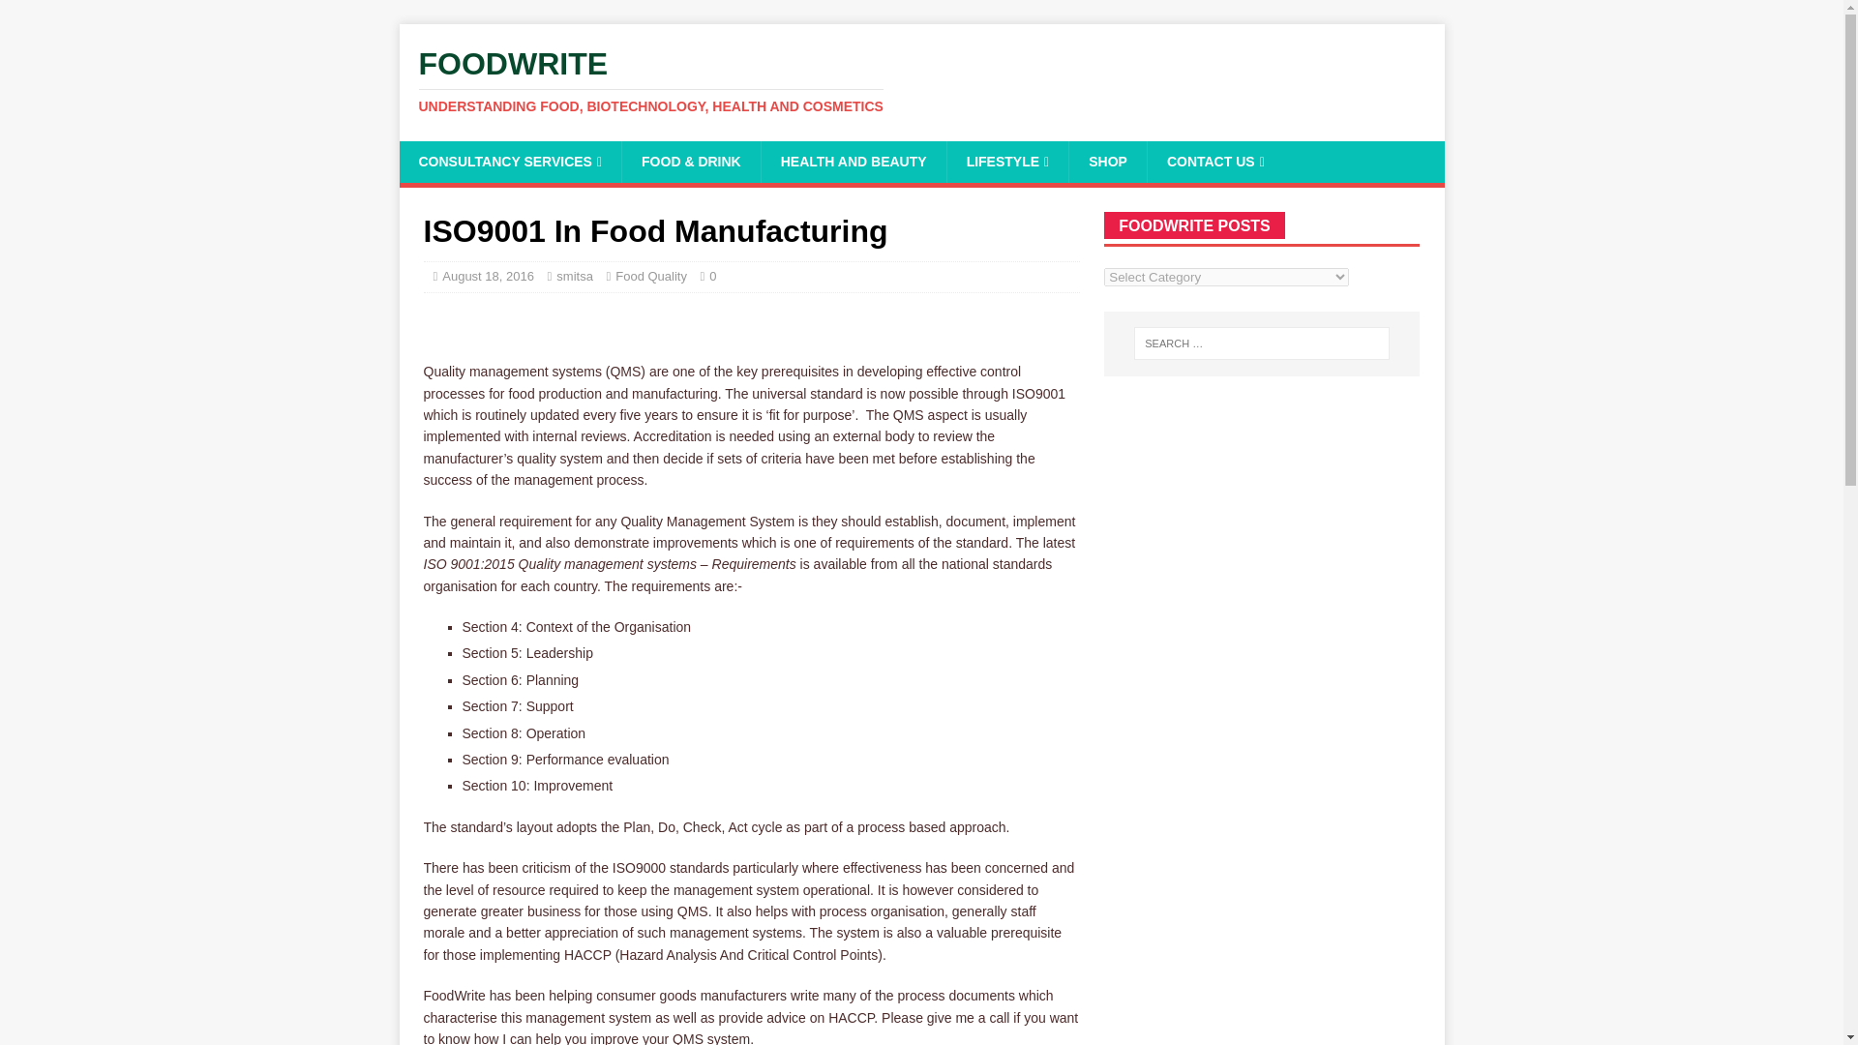  Describe the element at coordinates (853, 161) in the screenshot. I see `HEALTH AND BEAUTY` at that location.